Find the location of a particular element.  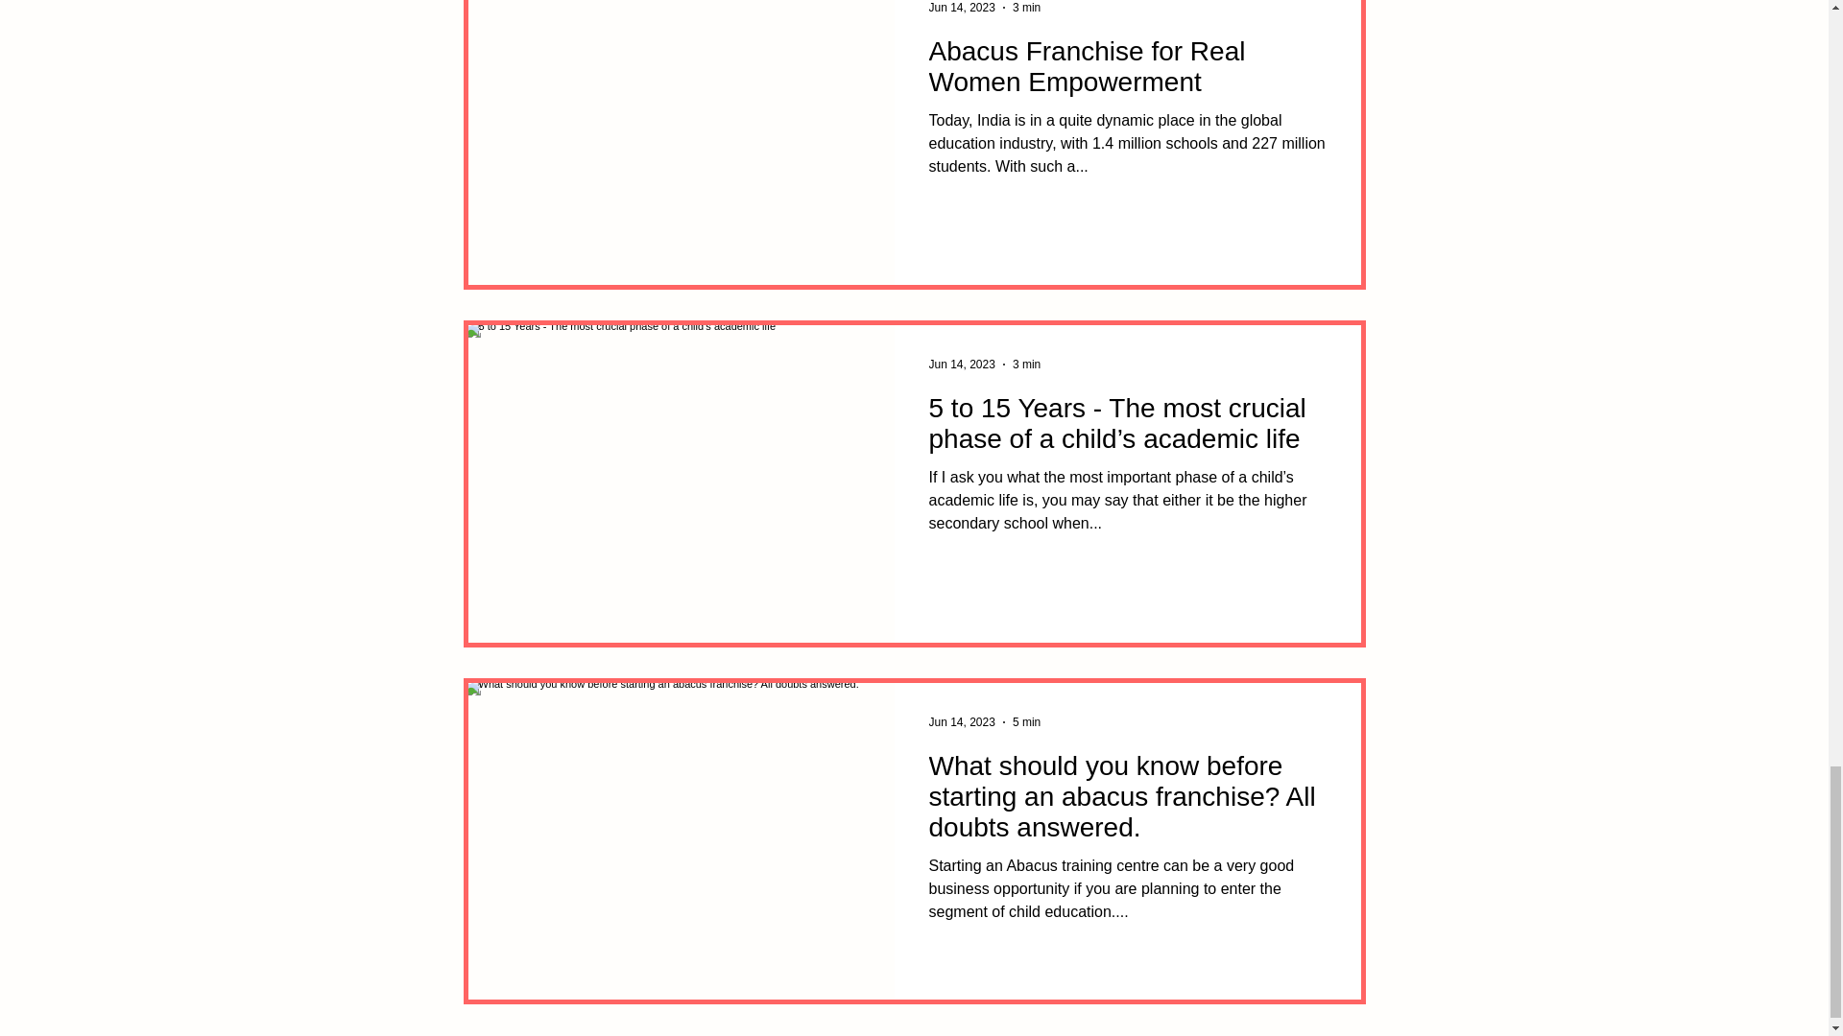

Jun 14, 2023 is located at coordinates (962, 722).